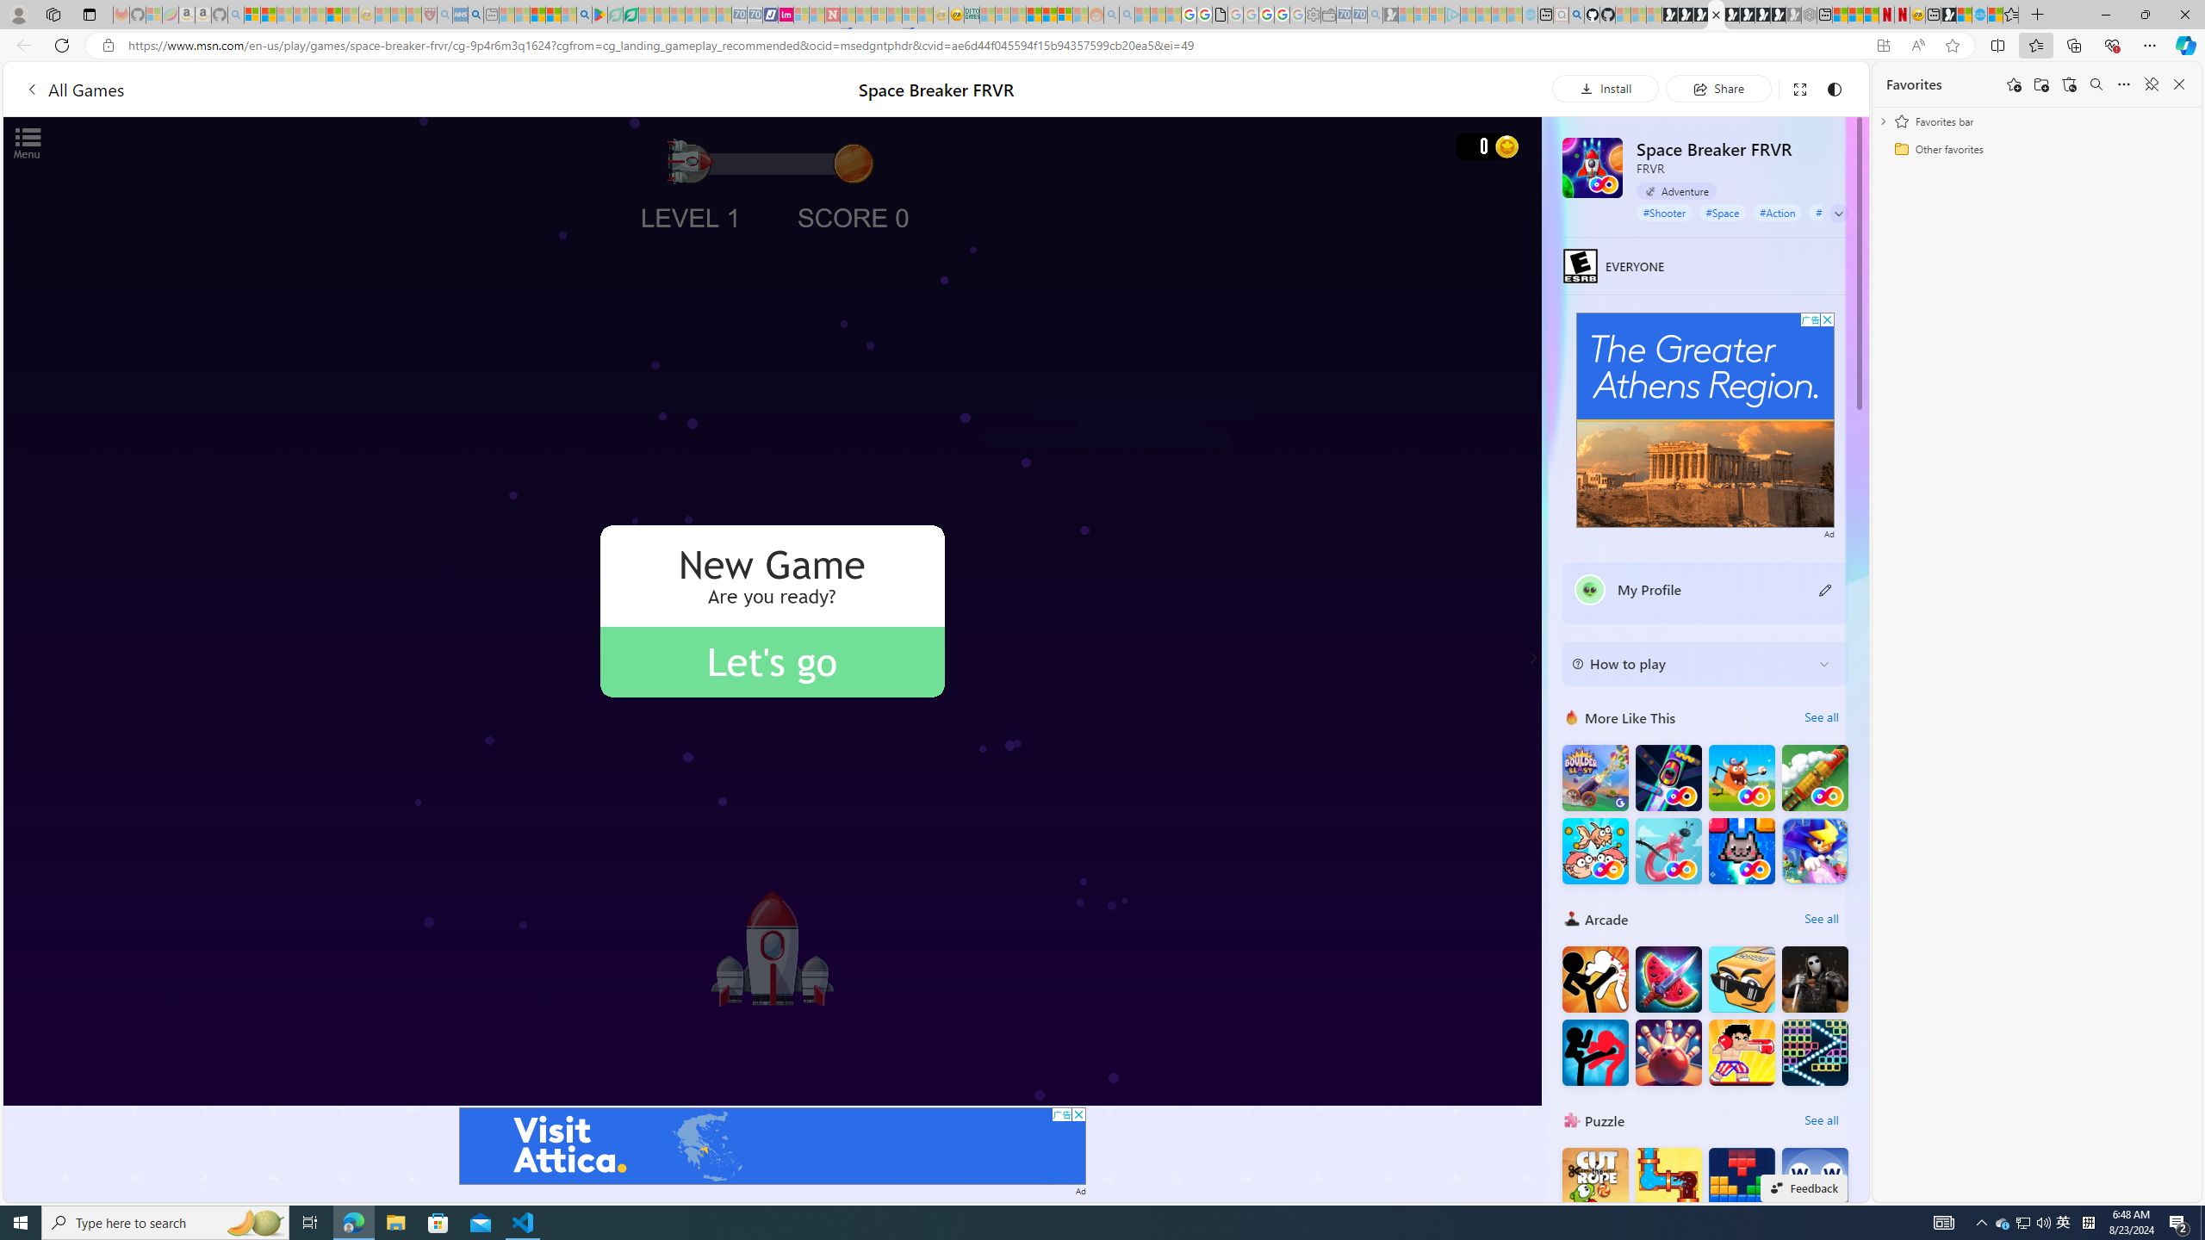 This screenshot has width=2205, height=1240. What do you see at coordinates (1668, 1181) in the screenshot?
I see `Plumber World` at bounding box center [1668, 1181].